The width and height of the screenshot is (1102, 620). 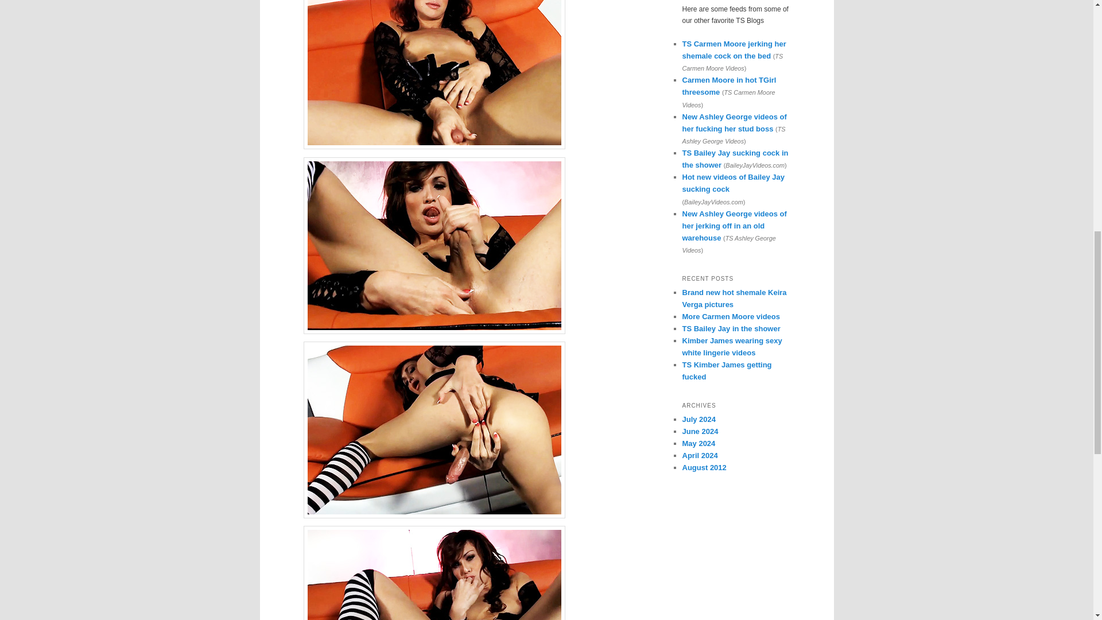 What do you see at coordinates (735, 158) in the screenshot?
I see `TS Bailey Jay sucking cock in the shower` at bounding box center [735, 158].